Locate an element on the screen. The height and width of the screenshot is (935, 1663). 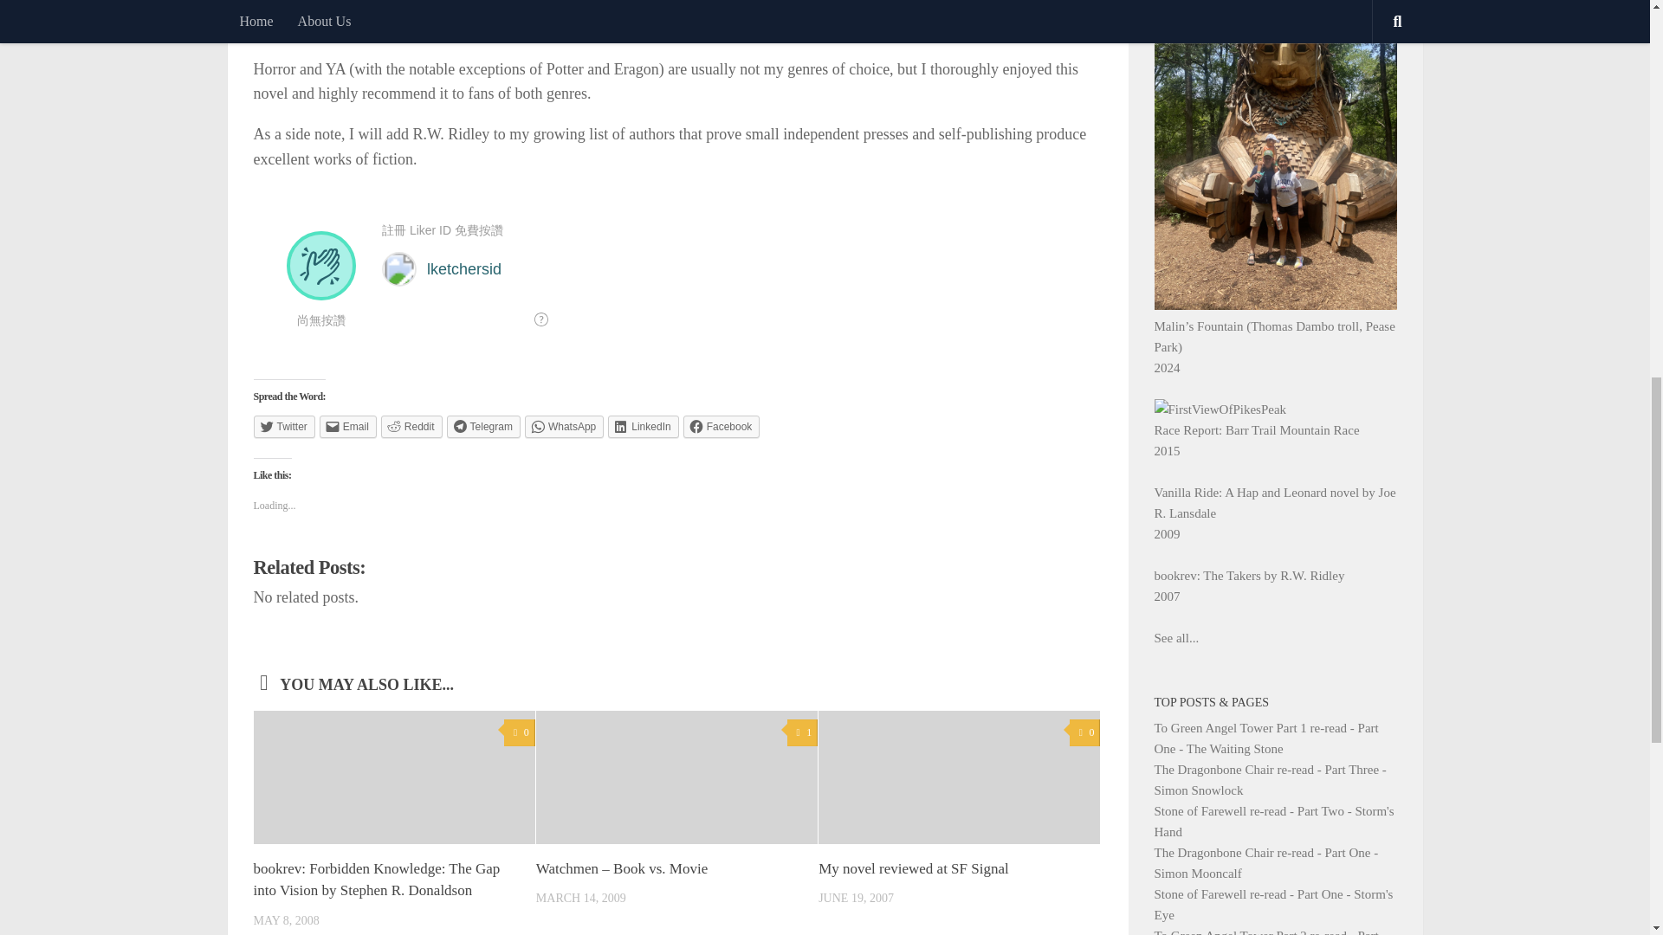
Click to share on Facebook is located at coordinates (721, 426).